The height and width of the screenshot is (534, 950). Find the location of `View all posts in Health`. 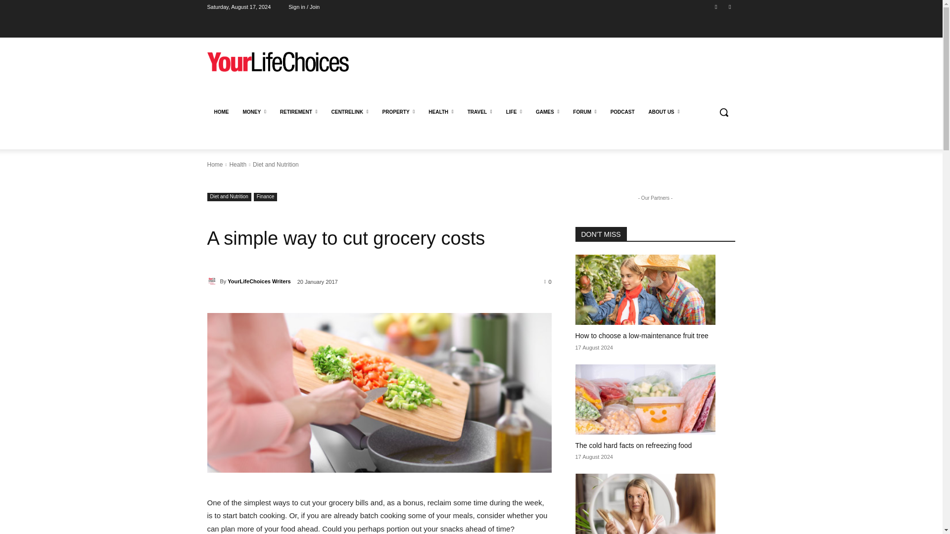

View all posts in Health is located at coordinates (237, 165).